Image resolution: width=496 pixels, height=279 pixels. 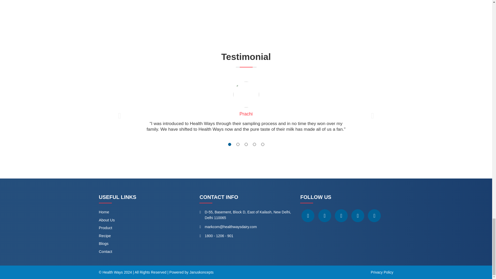 I want to click on Product, so click(x=105, y=227).